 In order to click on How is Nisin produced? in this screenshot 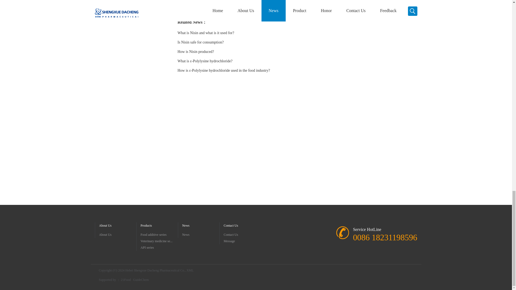, I will do `click(196, 52)`.